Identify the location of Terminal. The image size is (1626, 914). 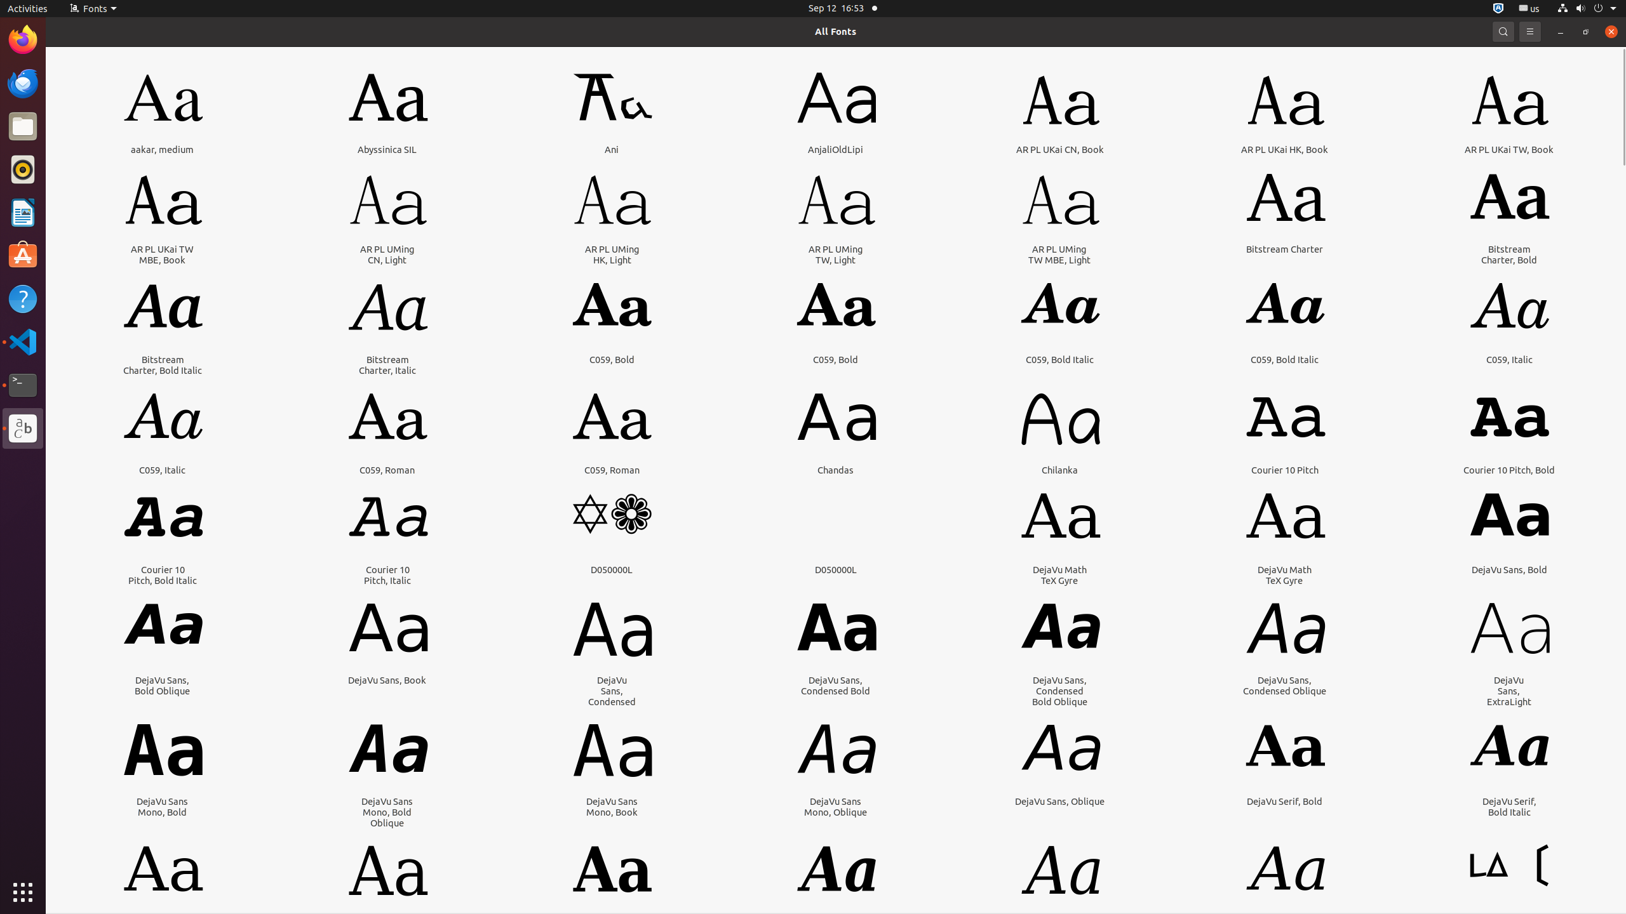
(23, 385).